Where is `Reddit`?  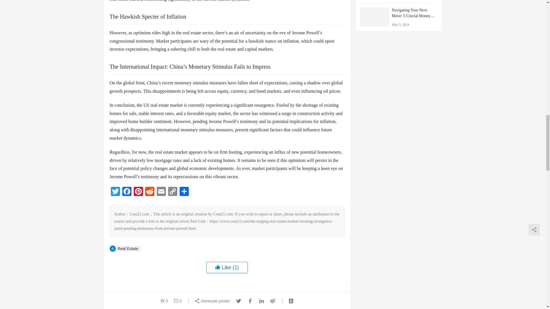
Reddit is located at coordinates (149, 192).